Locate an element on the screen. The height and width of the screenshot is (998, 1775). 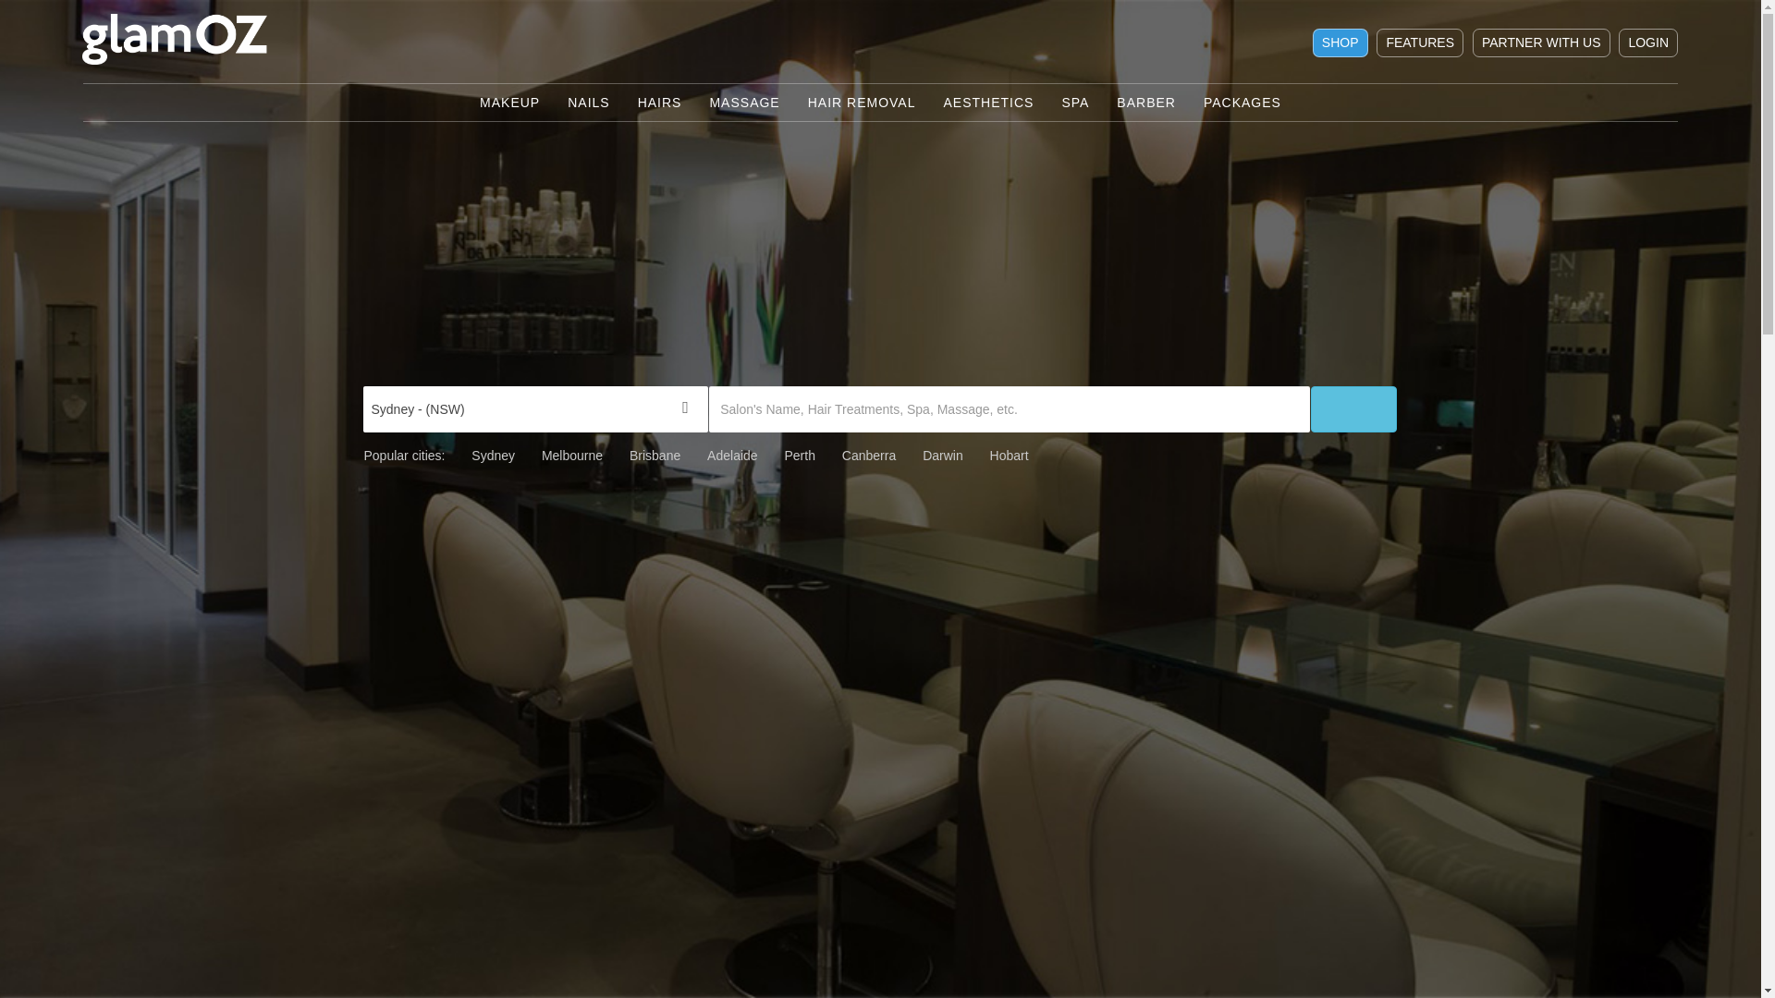
Sydney is located at coordinates (494, 456).